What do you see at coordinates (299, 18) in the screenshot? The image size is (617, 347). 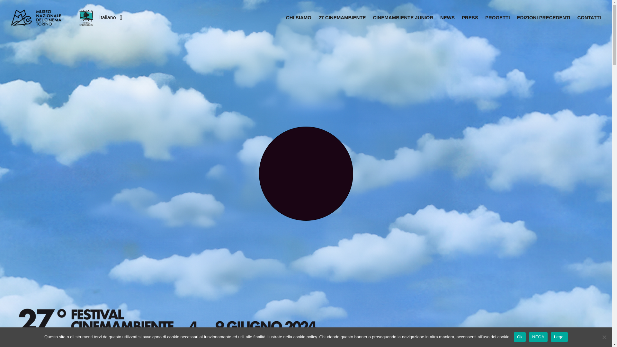 I see `CHI SIAMO` at bounding box center [299, 18].